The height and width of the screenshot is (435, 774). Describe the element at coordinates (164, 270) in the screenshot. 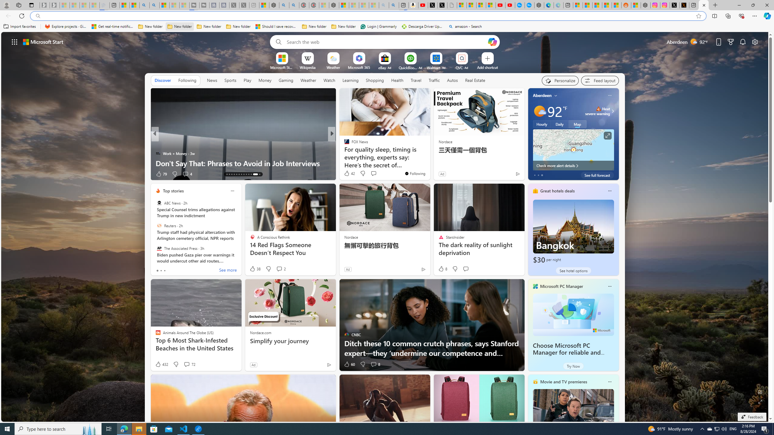

I see `tab-2` at that location.